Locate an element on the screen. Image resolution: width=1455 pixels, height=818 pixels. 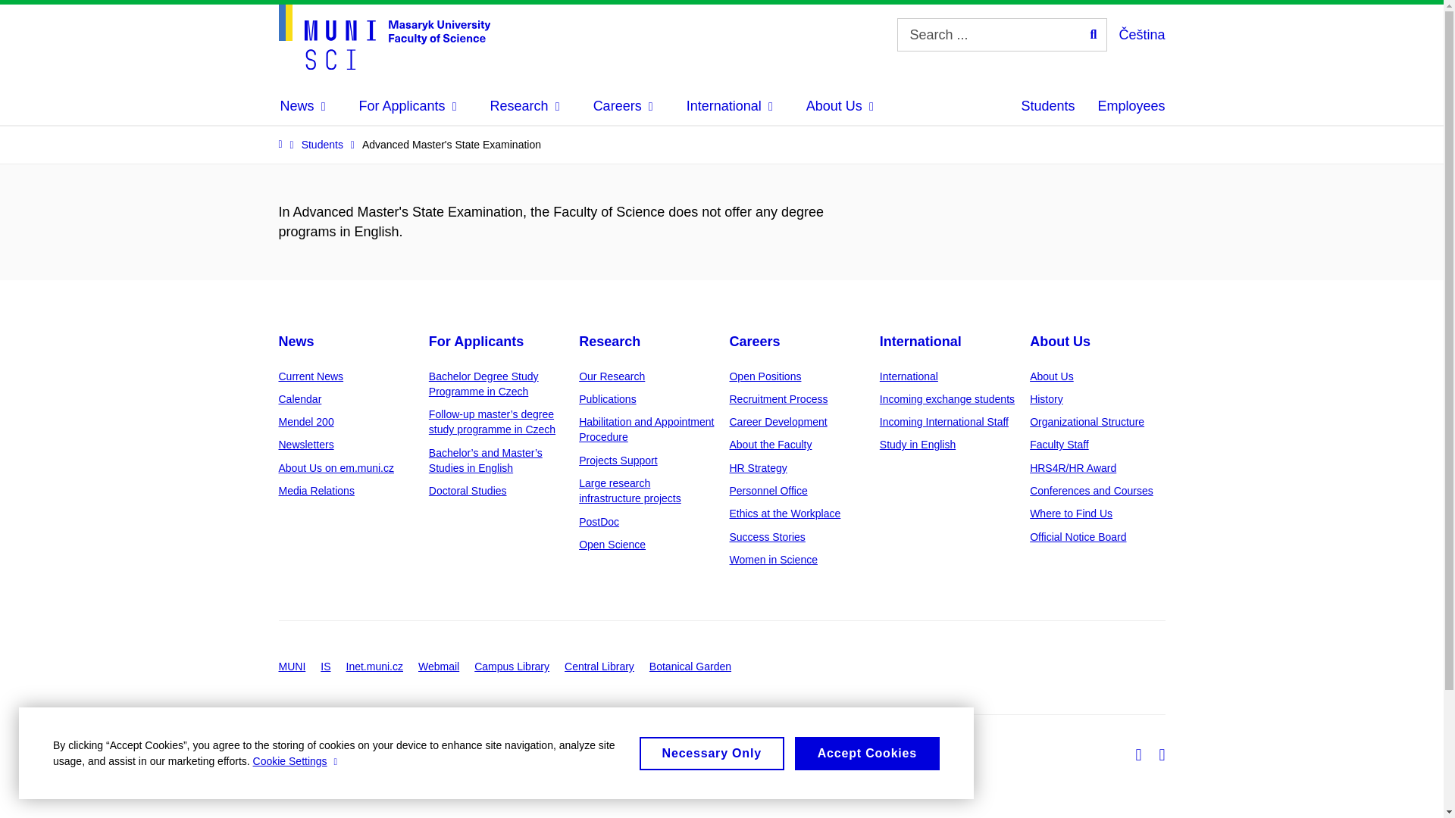
Current News is located at coordinates (311, 376).